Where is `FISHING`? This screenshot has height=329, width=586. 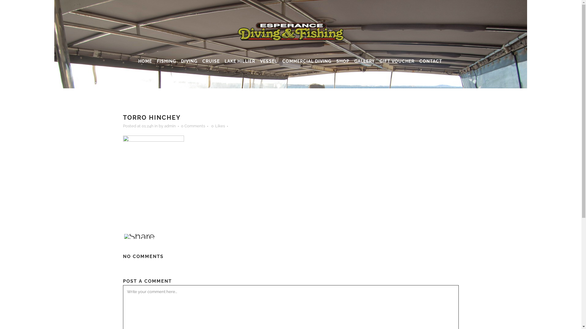
FISHING is located at coordinates (167, 61).